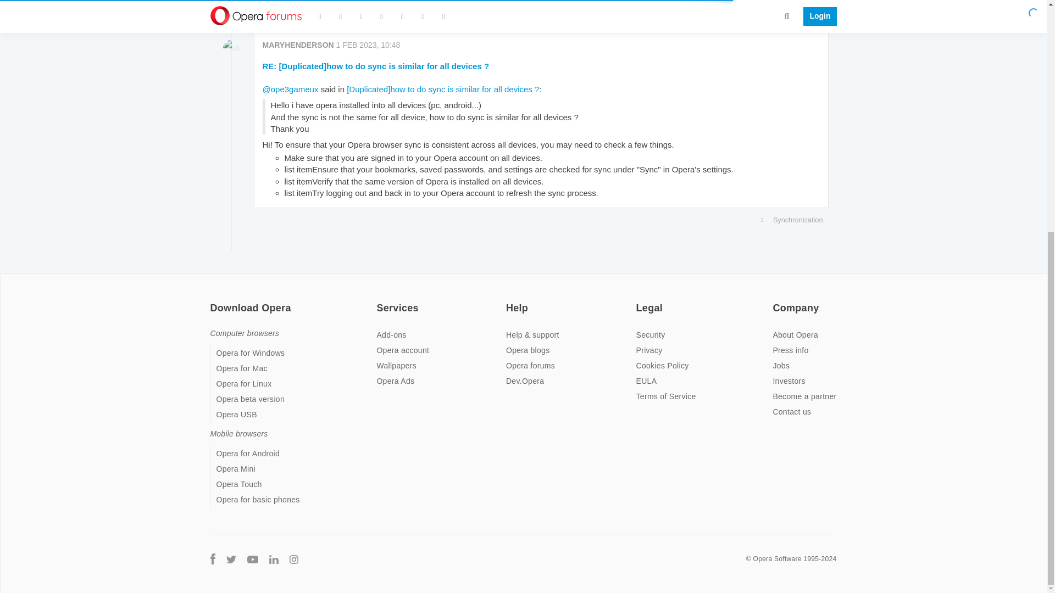 The width and height of the screenshot is (1055, 593). I want to click on on, so click(509, 301).